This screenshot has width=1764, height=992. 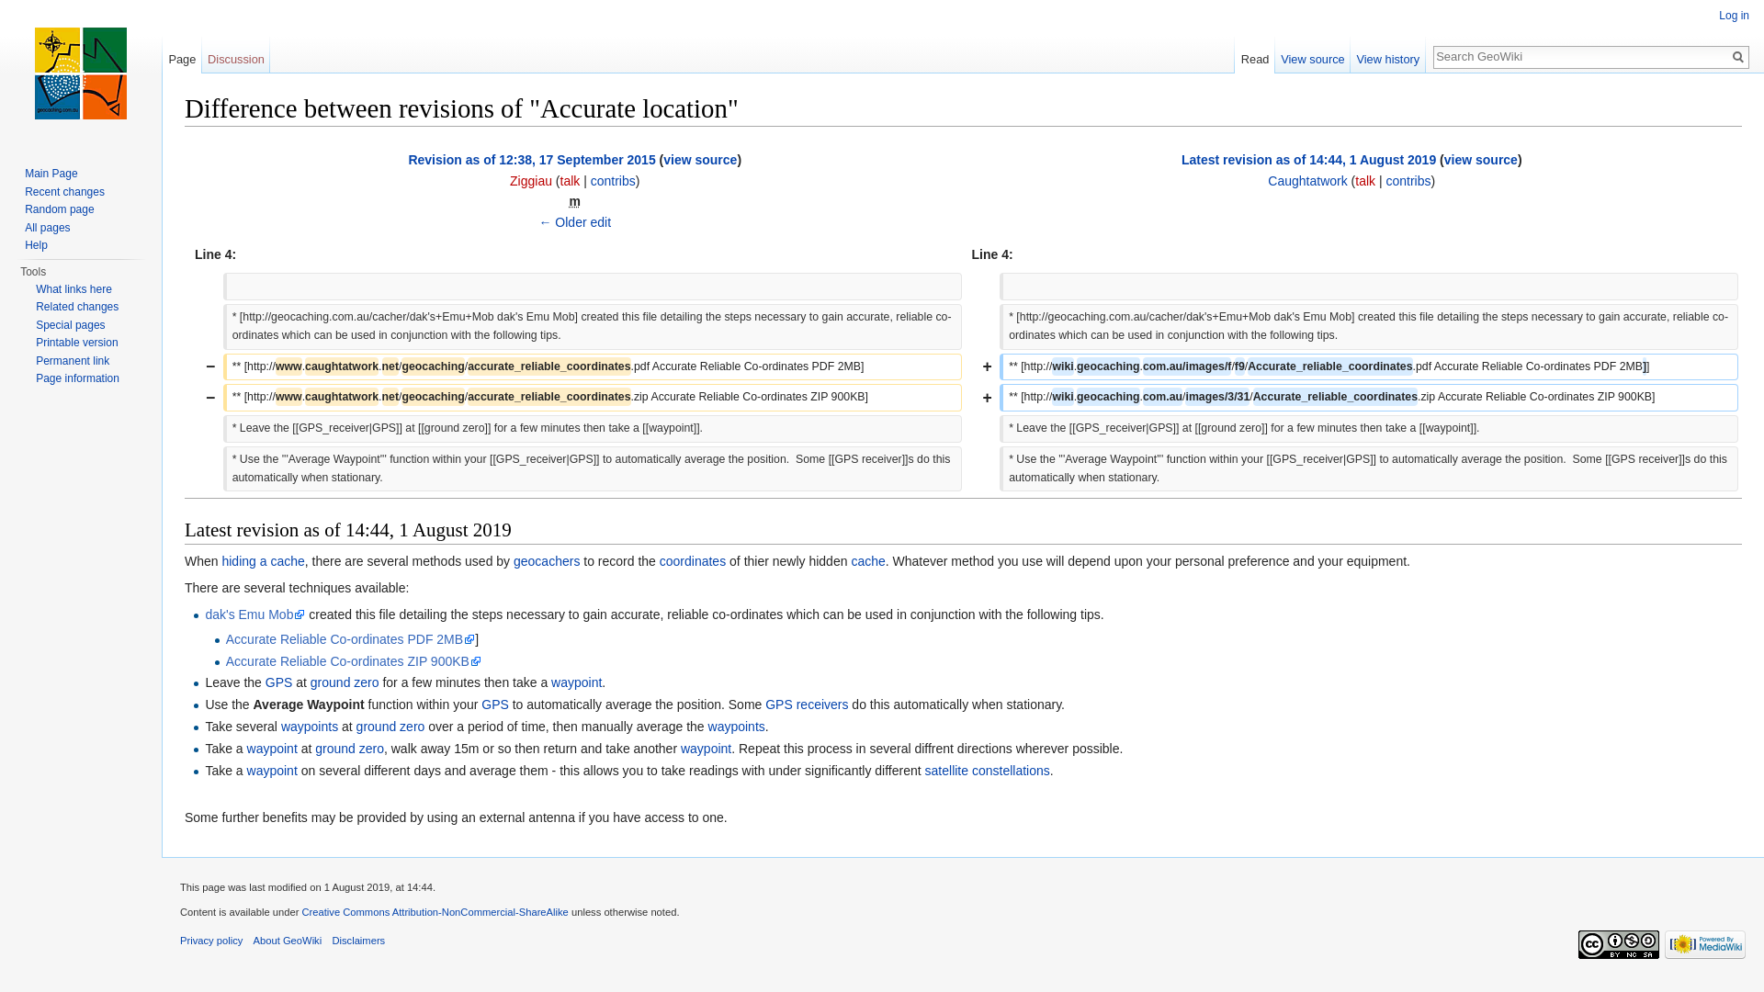 What do you see at coordinates (1388, 55) in the screenshot?
I see `View history` at bounding box center [1388, 55].